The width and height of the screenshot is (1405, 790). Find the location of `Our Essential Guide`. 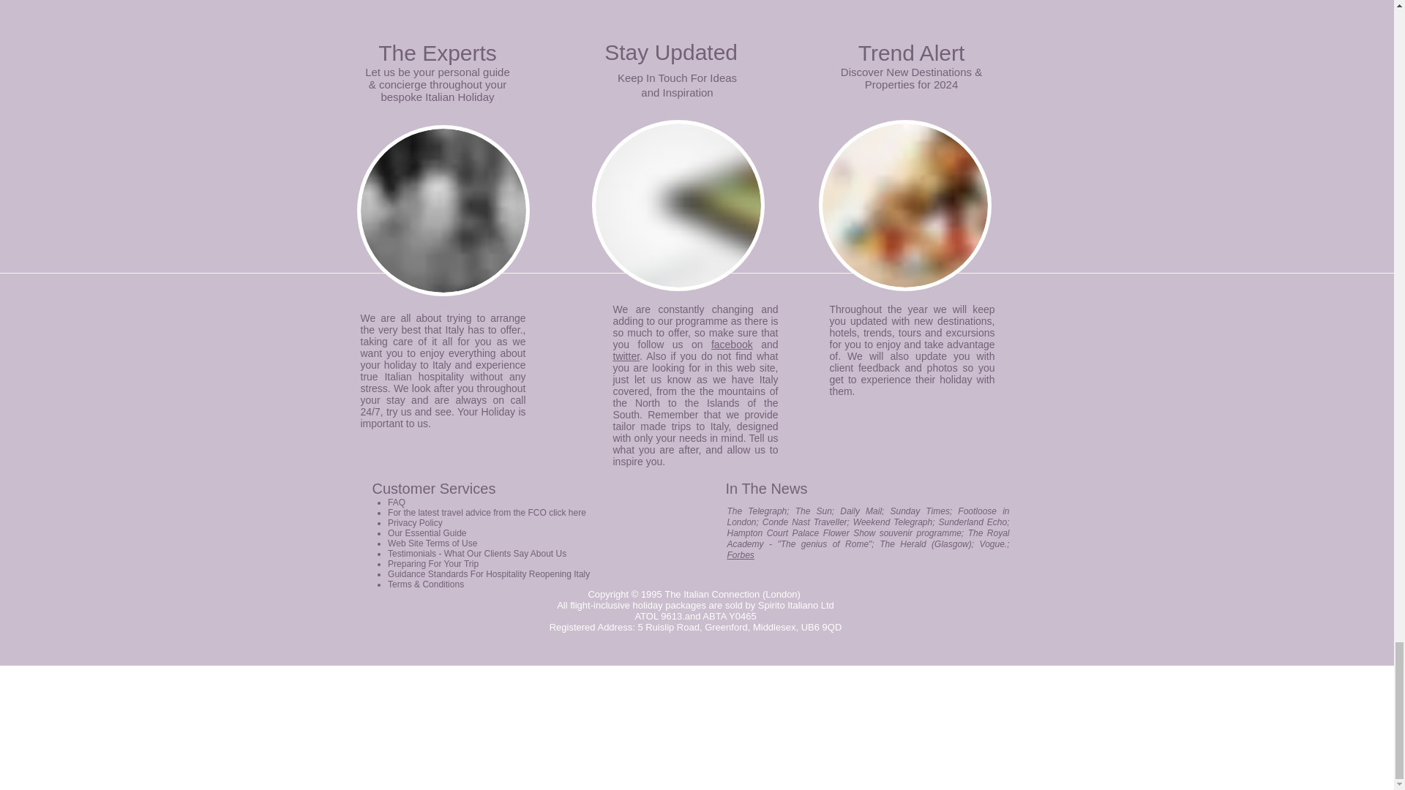

Our Essential Guide is located at coordinates (427, 533).